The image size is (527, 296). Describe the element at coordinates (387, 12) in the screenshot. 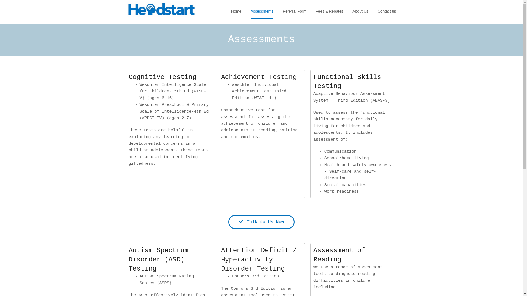

I see `Contact us` at that location.